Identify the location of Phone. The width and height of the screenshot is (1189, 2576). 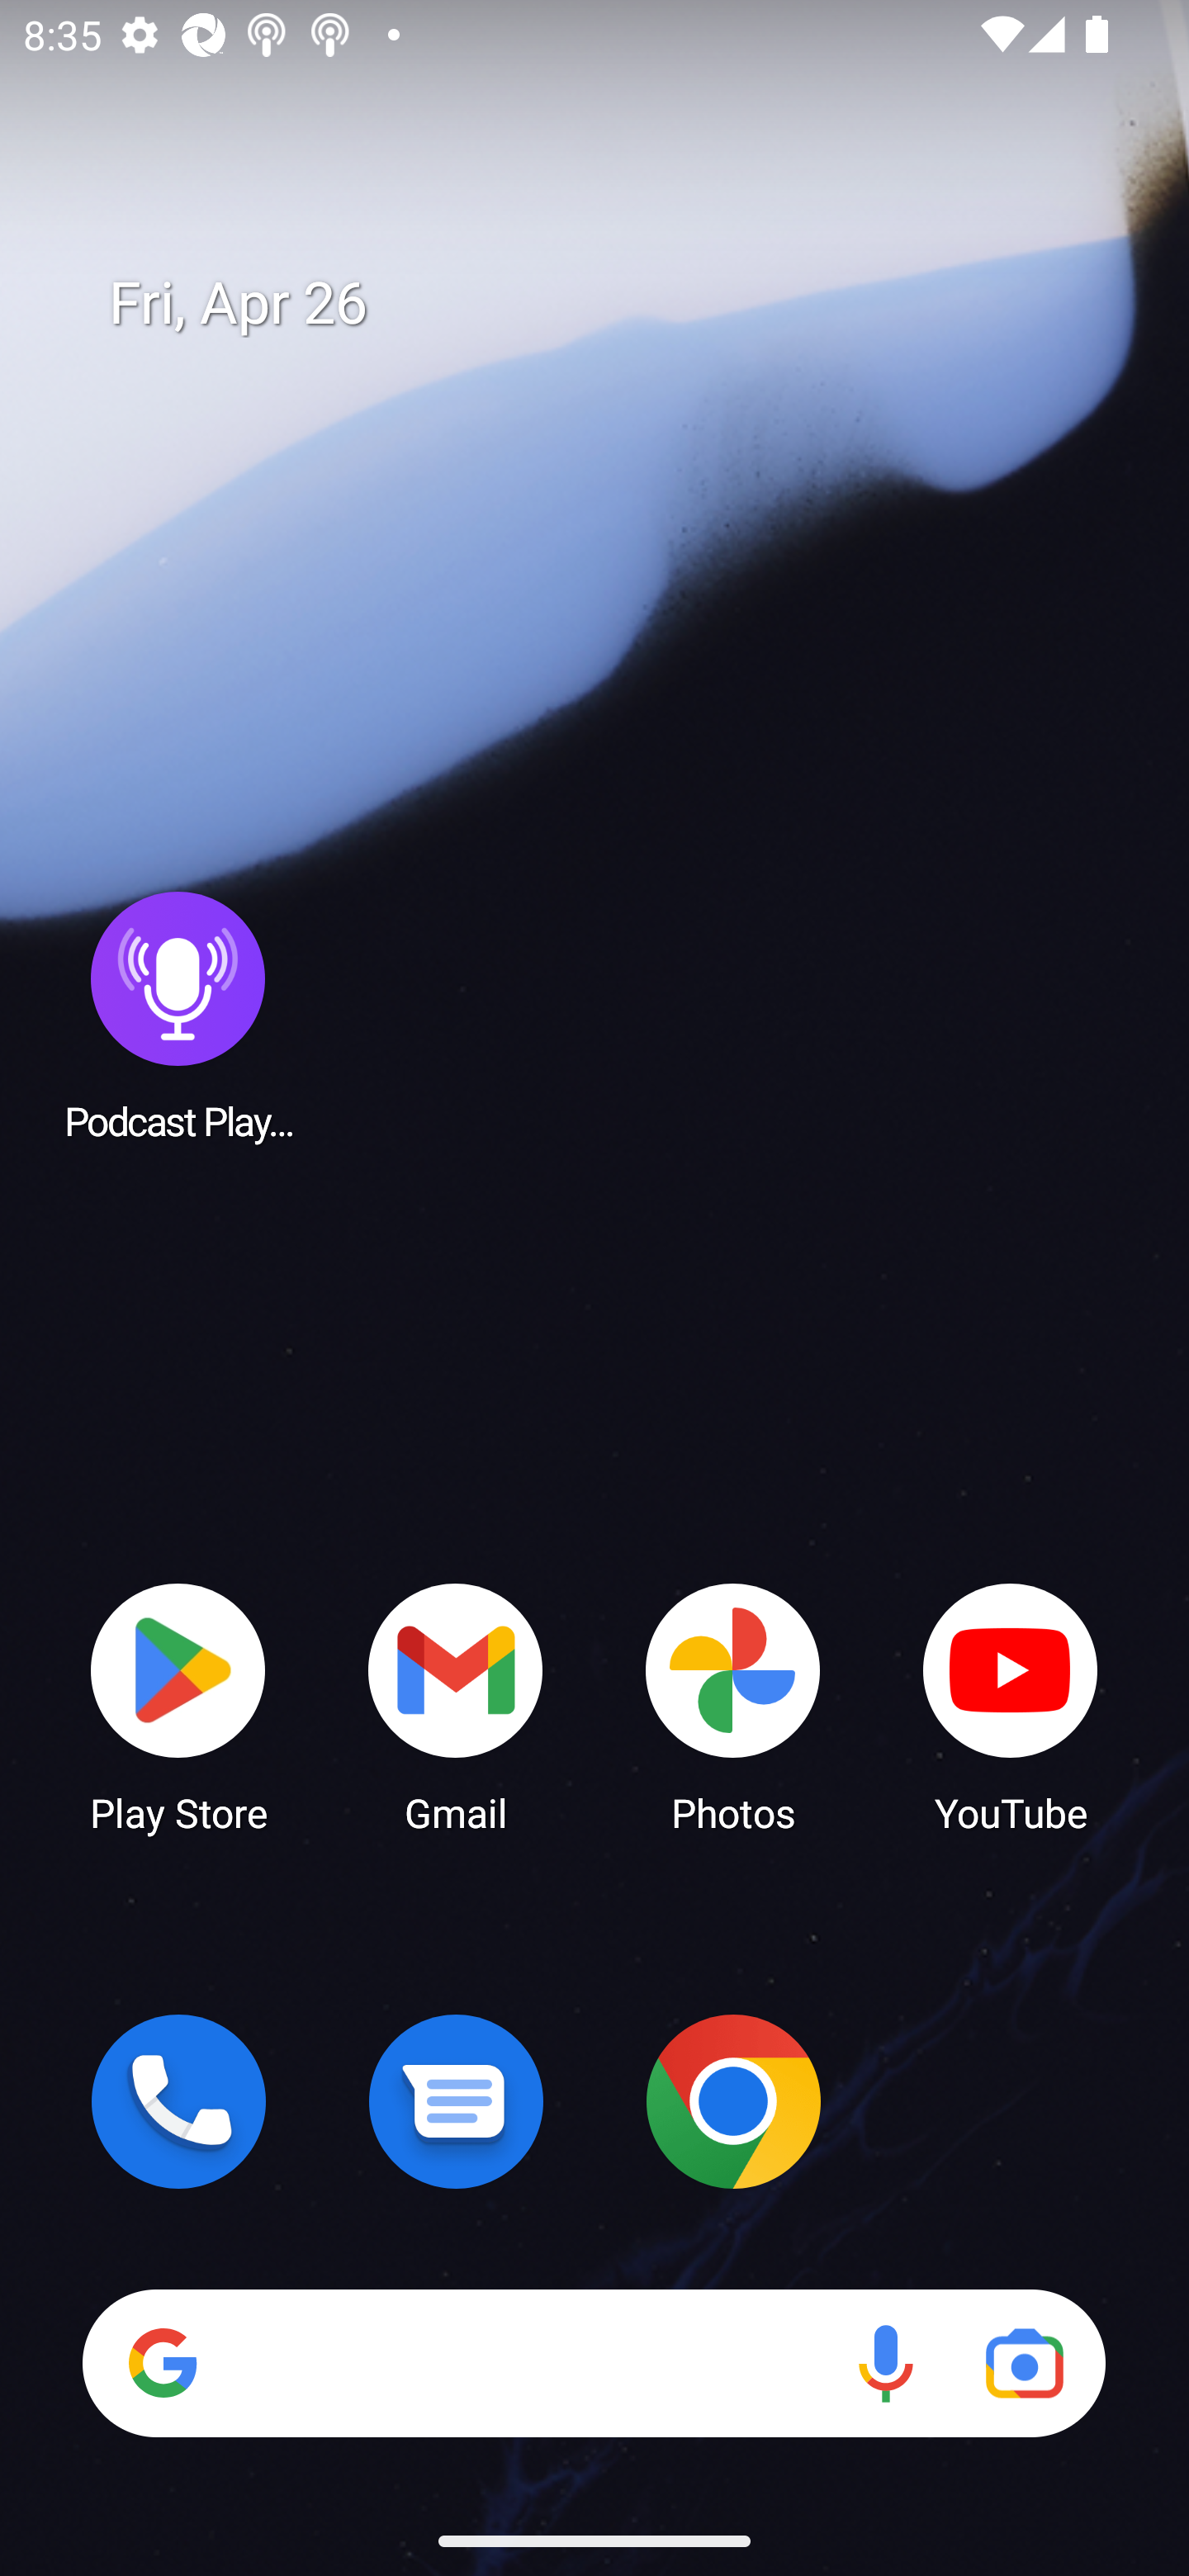
(178, 2101).